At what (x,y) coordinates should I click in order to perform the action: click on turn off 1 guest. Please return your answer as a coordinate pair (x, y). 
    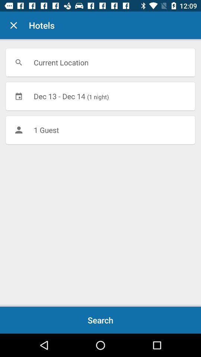
    Looking at the image, I should click on (100, 130).